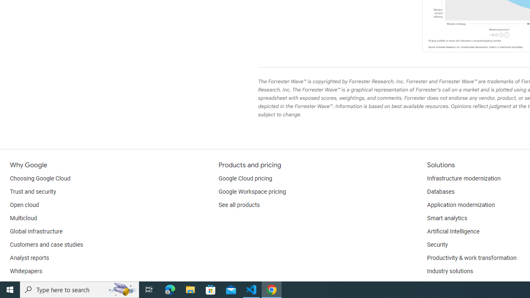 This screenshot has width=530, height=298. What do you see at coordinates (16, 285) in the screenshot?
I see `Blog` at bounding box center [16, 285].